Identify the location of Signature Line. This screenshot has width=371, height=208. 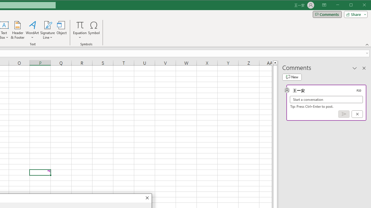
(48, 30).